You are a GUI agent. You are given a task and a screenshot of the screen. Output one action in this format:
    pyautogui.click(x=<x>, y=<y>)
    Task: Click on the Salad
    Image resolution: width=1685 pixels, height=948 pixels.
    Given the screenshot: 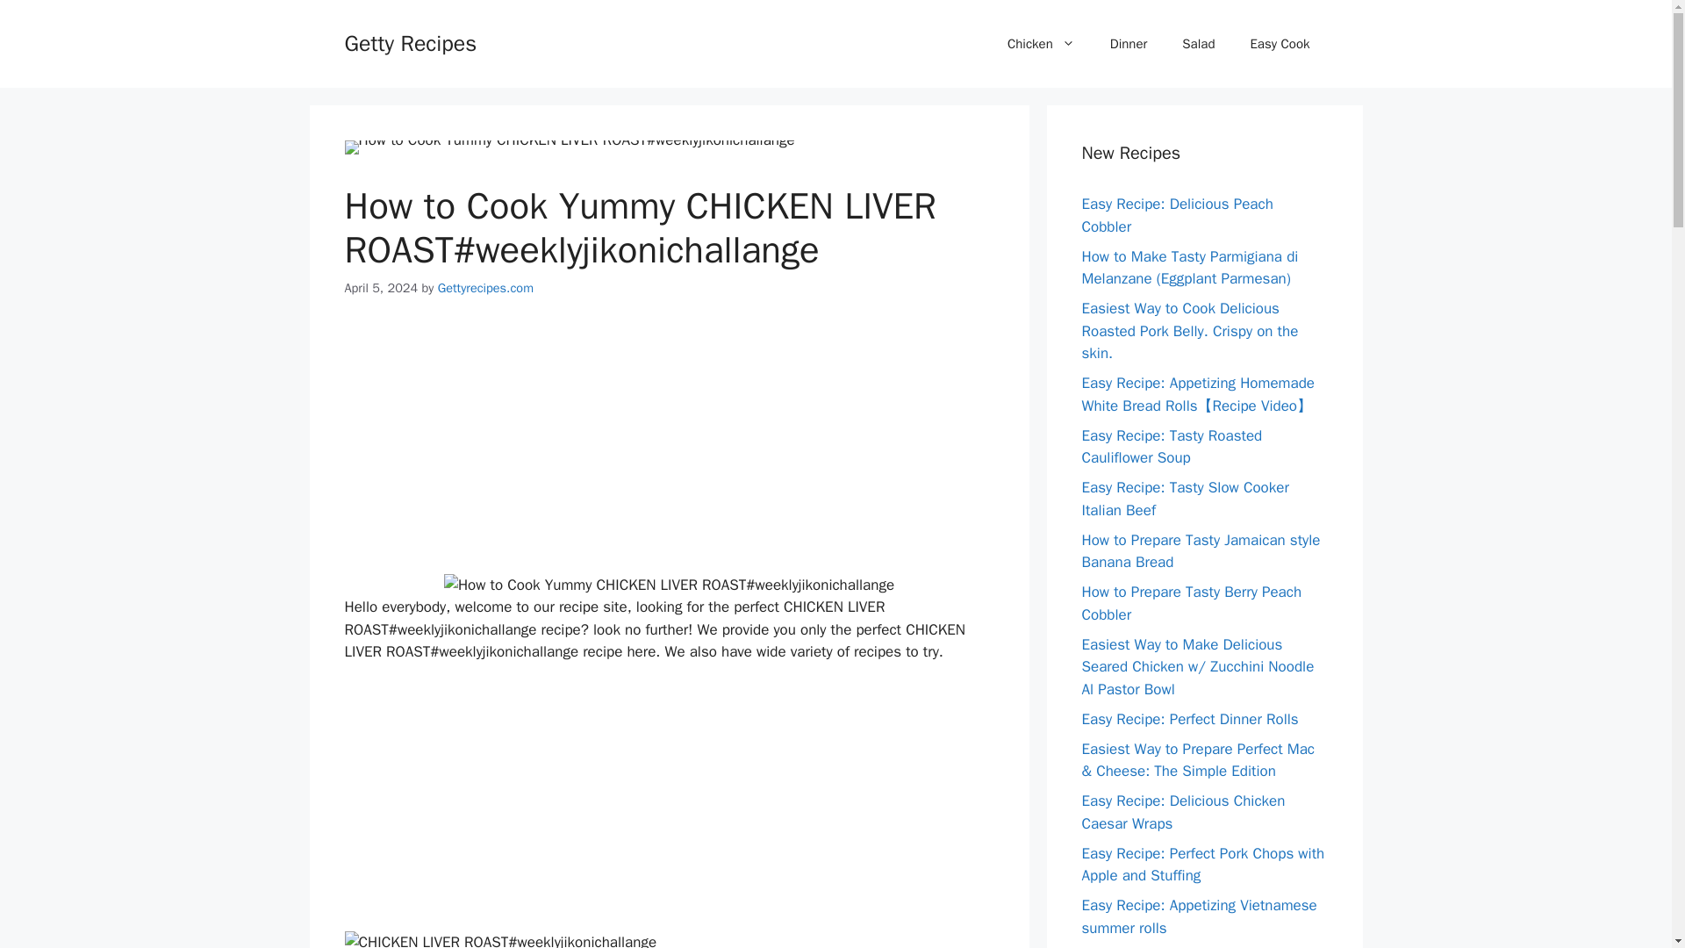 What is the action you would take?
    pyautogui.click(x=1197, y=44)
    